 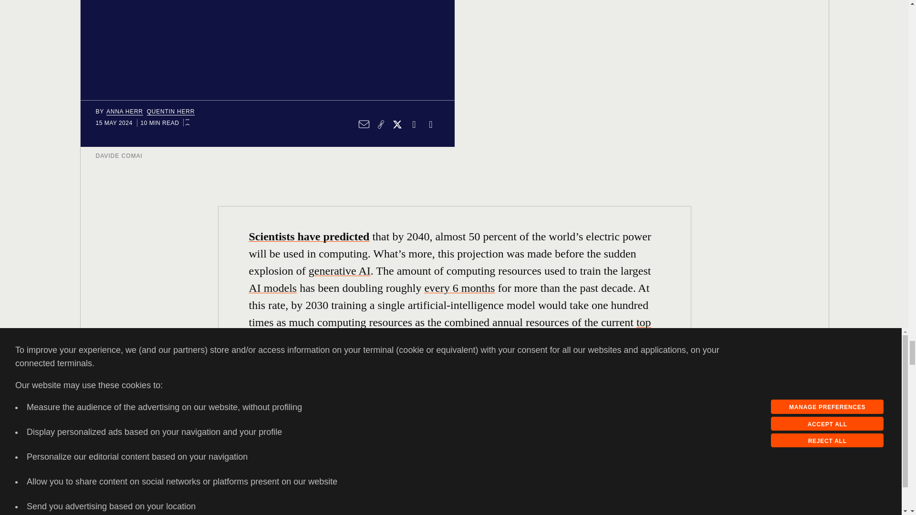 I want to click on Copy this link to clipboard, so click(x=380, y=124).